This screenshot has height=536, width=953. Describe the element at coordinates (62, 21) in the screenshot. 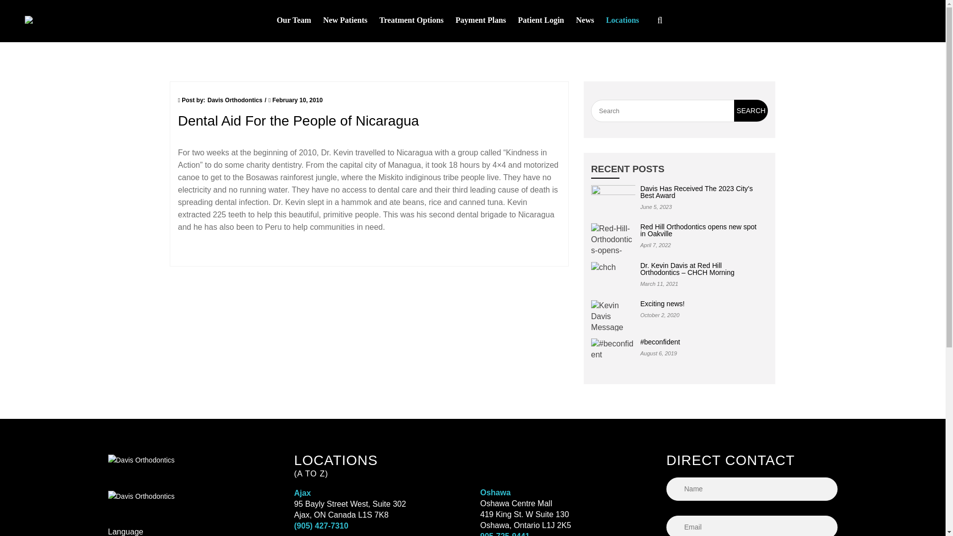

I see `Davis Orthodontics` at that location.